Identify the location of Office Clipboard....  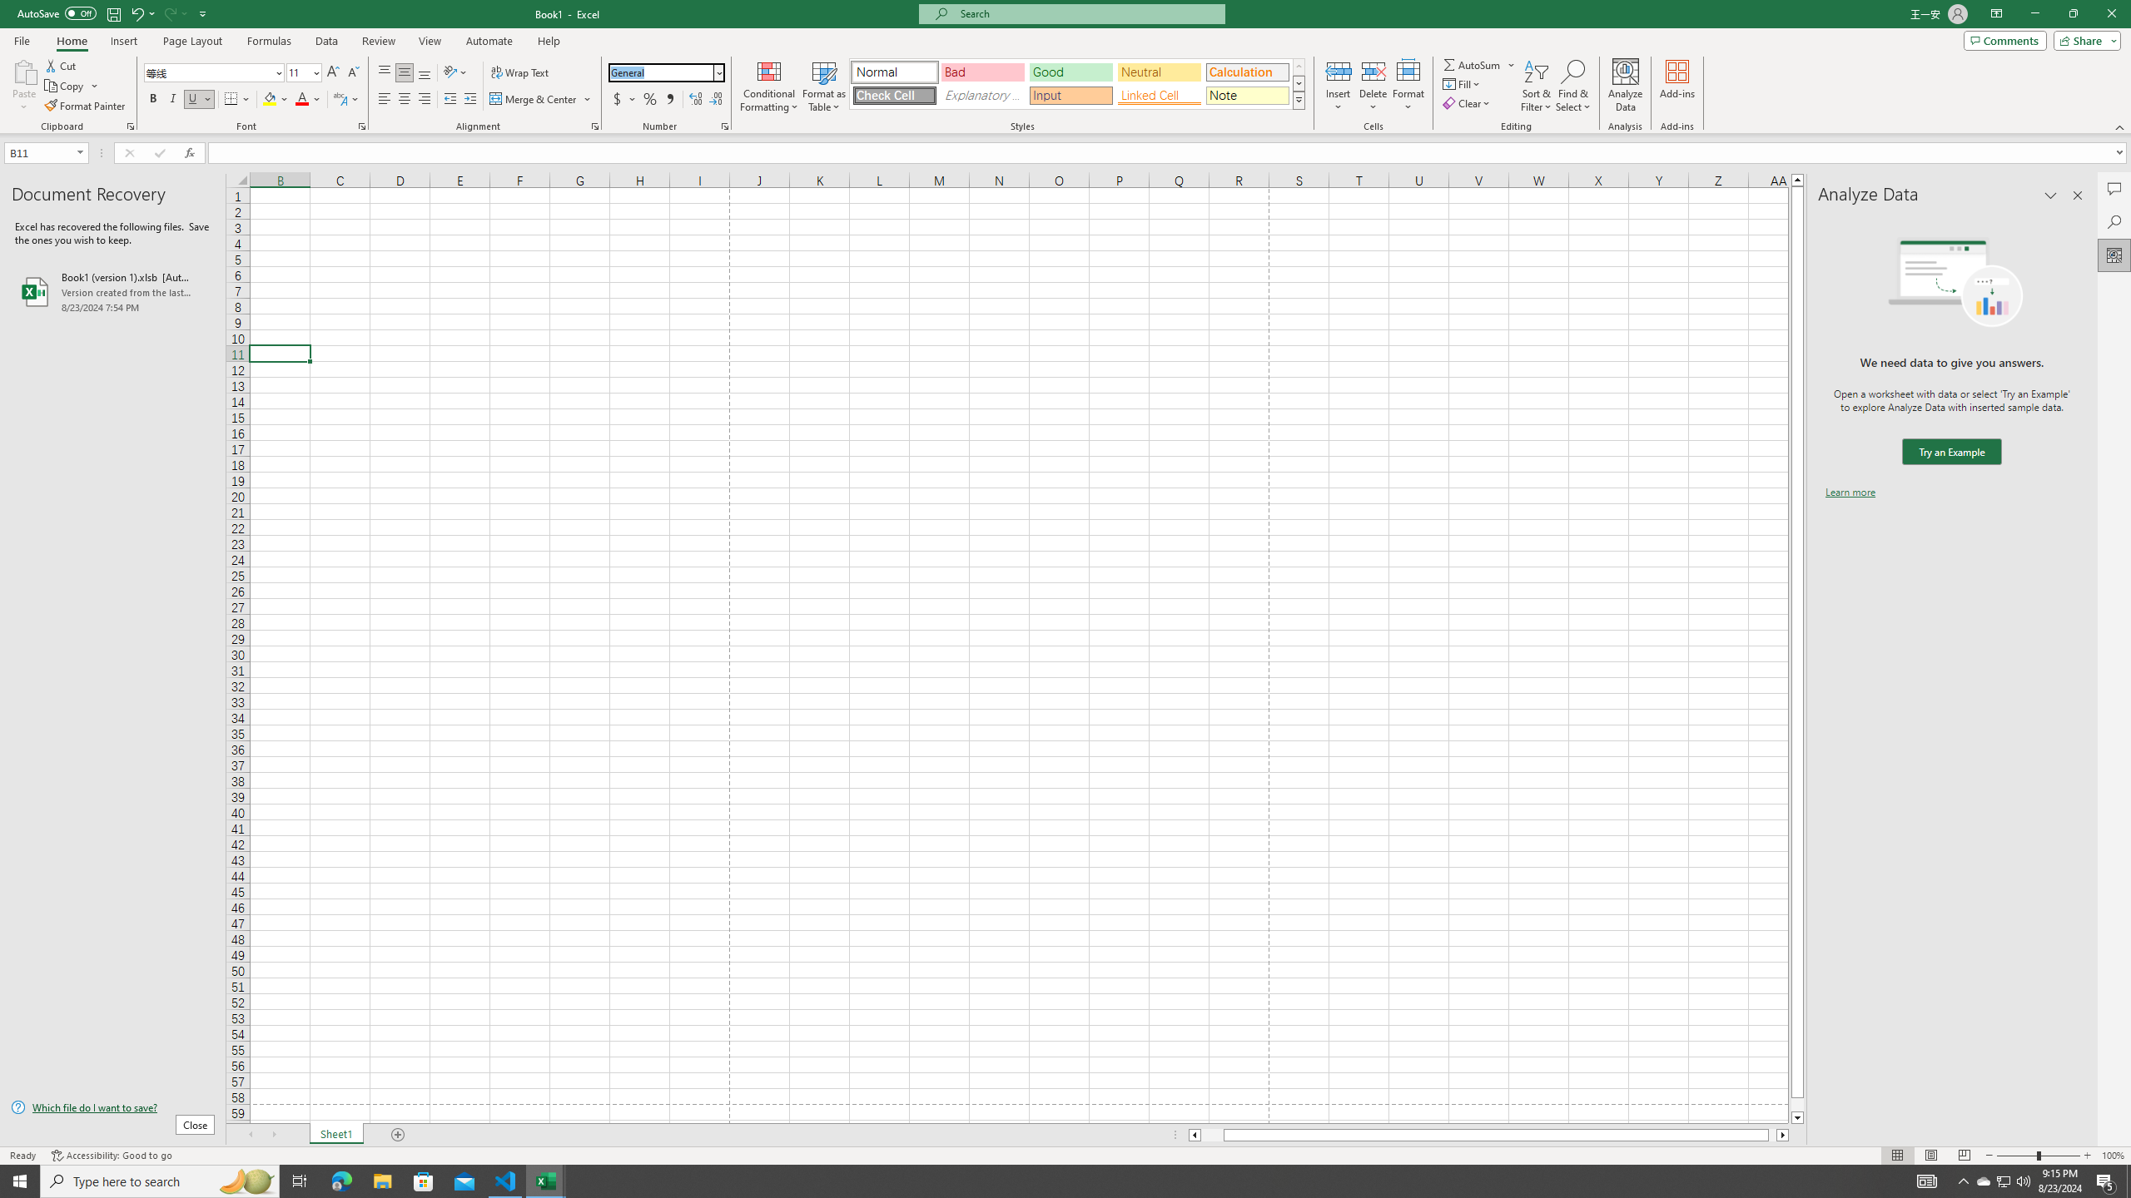
(130, 126).